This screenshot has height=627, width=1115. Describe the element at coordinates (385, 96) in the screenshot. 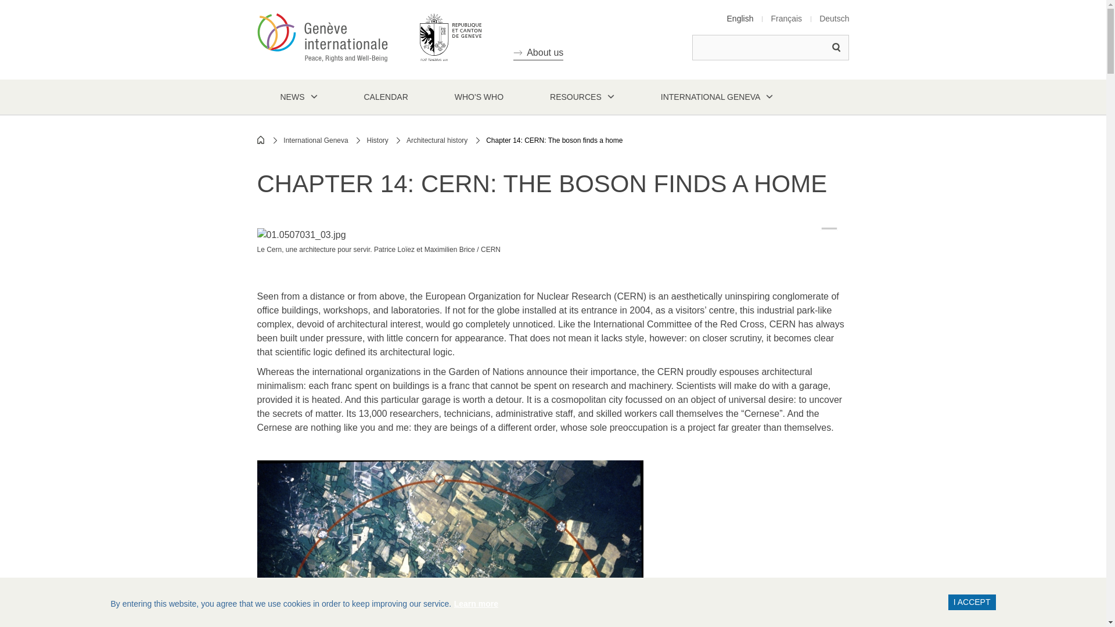

I see `CALENDAR` at that location.